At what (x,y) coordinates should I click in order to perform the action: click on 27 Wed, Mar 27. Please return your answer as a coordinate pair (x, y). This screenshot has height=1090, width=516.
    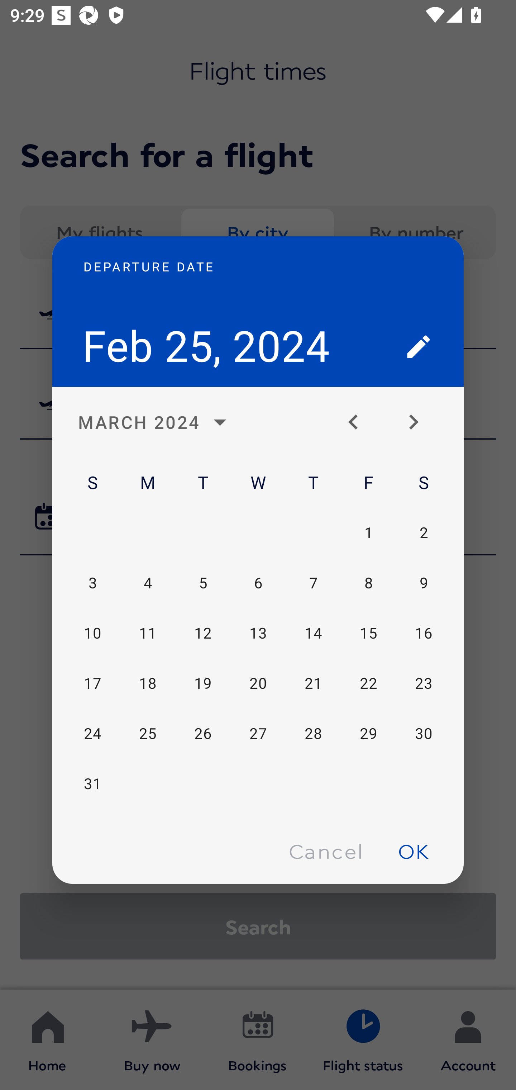
    Looking at the image, I should click on (258, 734).